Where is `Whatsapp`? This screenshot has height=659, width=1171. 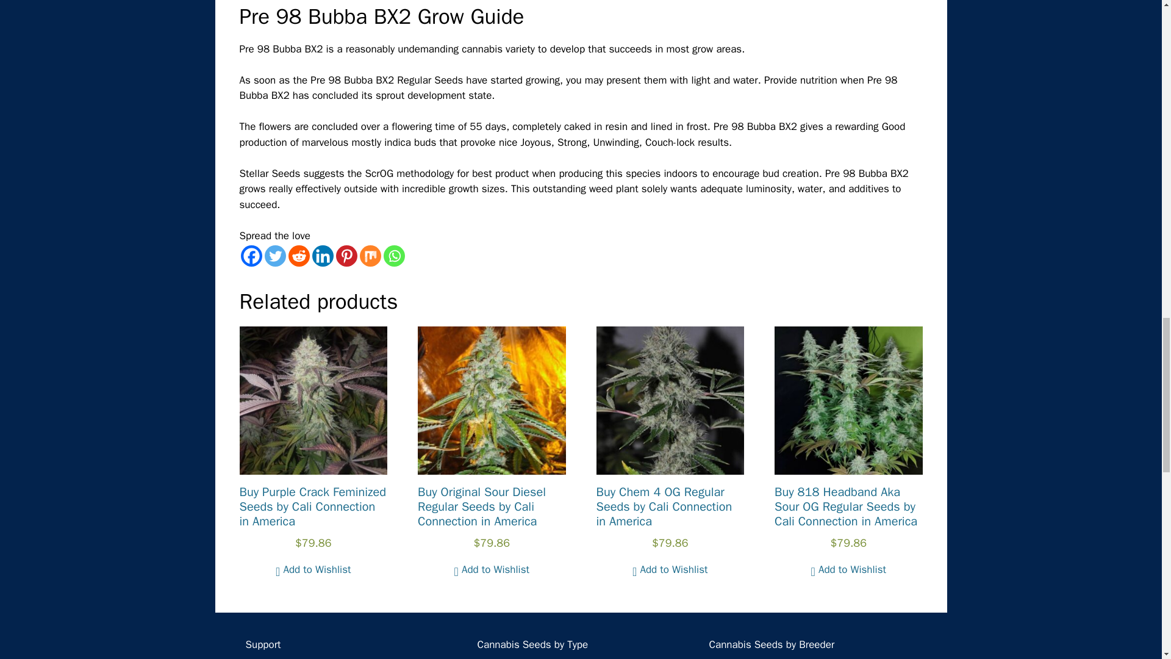 Whatsapp is located at coordinates (393, 256).